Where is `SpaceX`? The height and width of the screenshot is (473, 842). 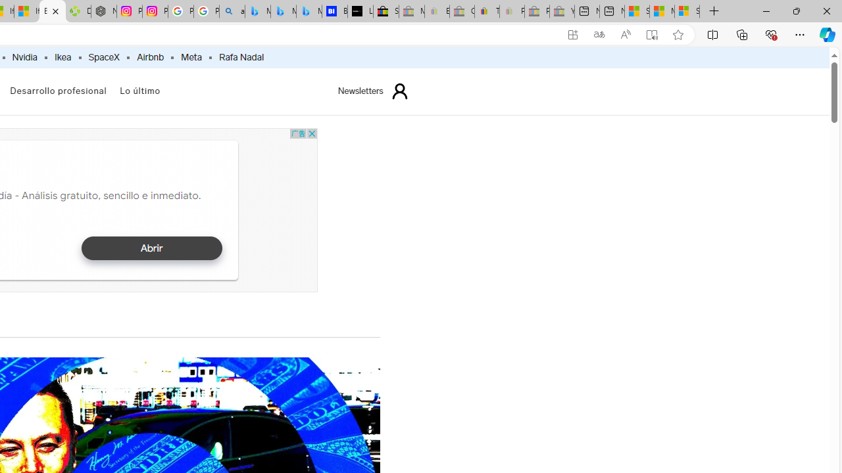 SpaceX is located at coordinates (103, 58).